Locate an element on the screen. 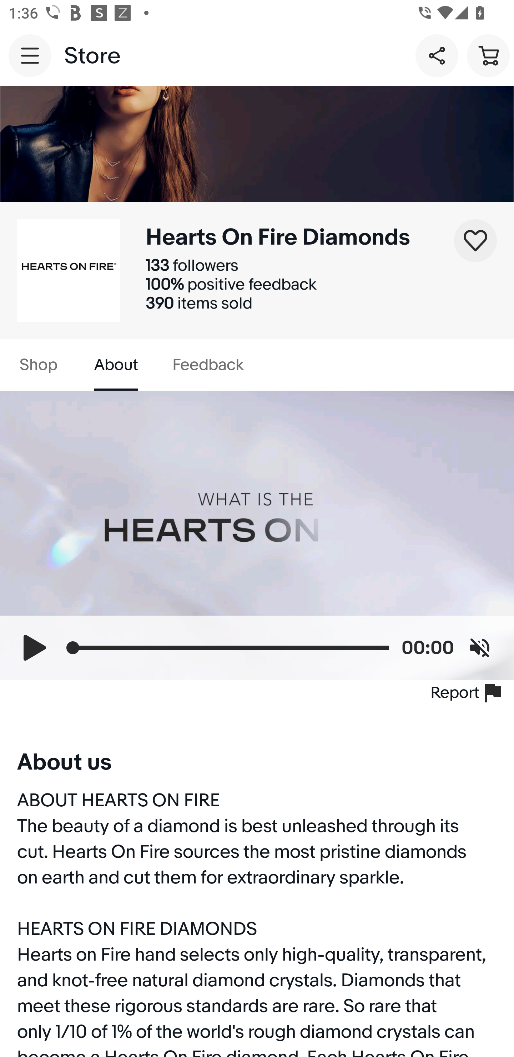 Image resolution: width=514 pixels, height=1057 pixels. Cart button shopping cart is located at coordinates (488, 55).